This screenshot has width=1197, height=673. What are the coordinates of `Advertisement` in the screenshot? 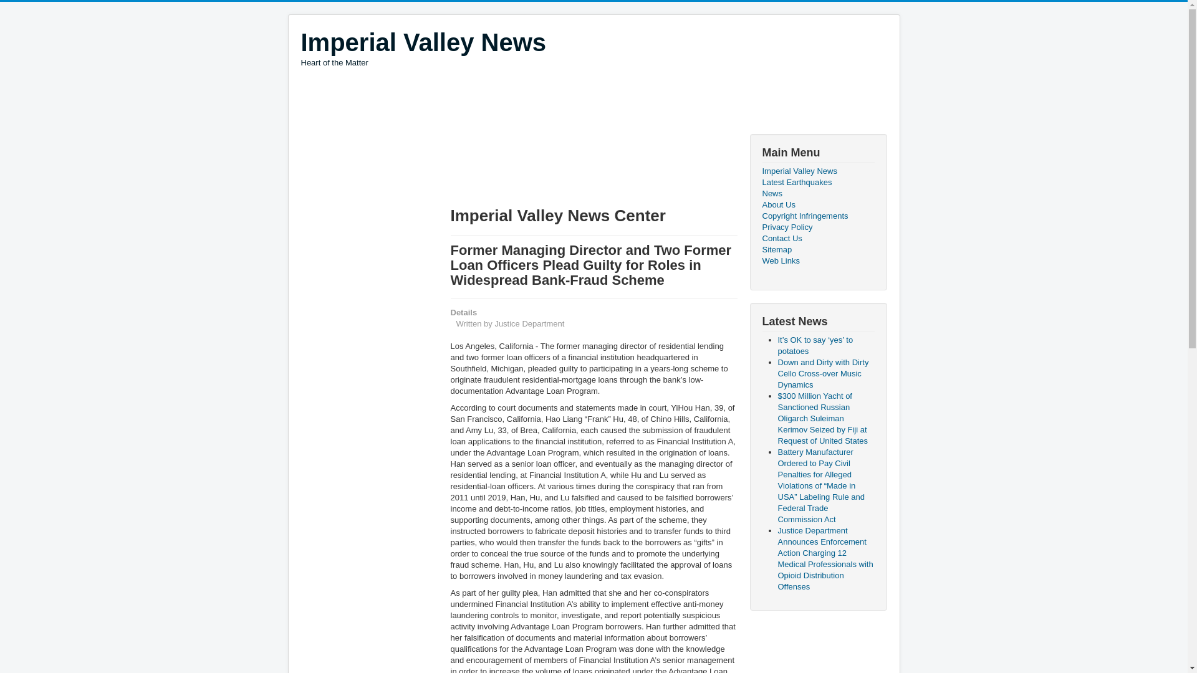 It's located at (527, 102).